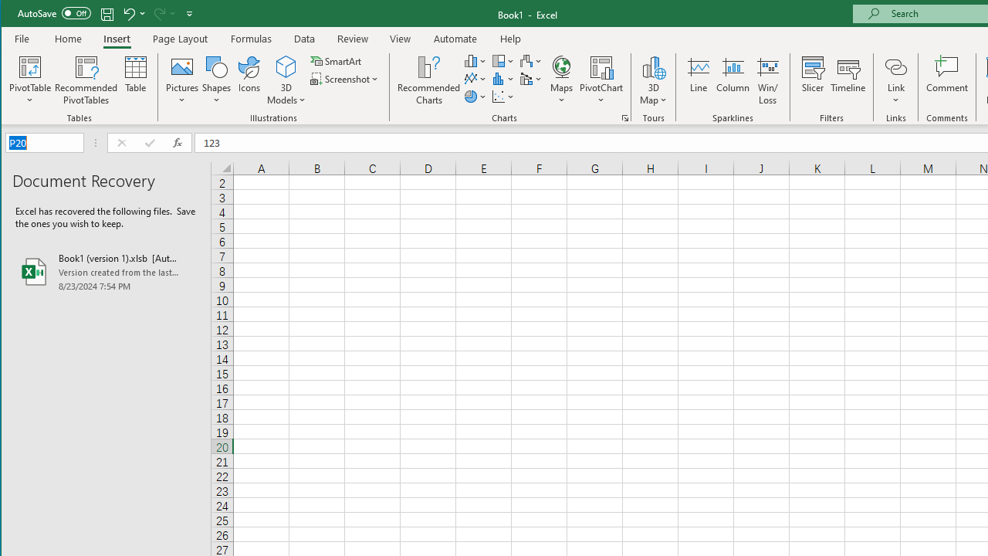  I want to click on Insert Line or Area Chart, so click(475, 79).